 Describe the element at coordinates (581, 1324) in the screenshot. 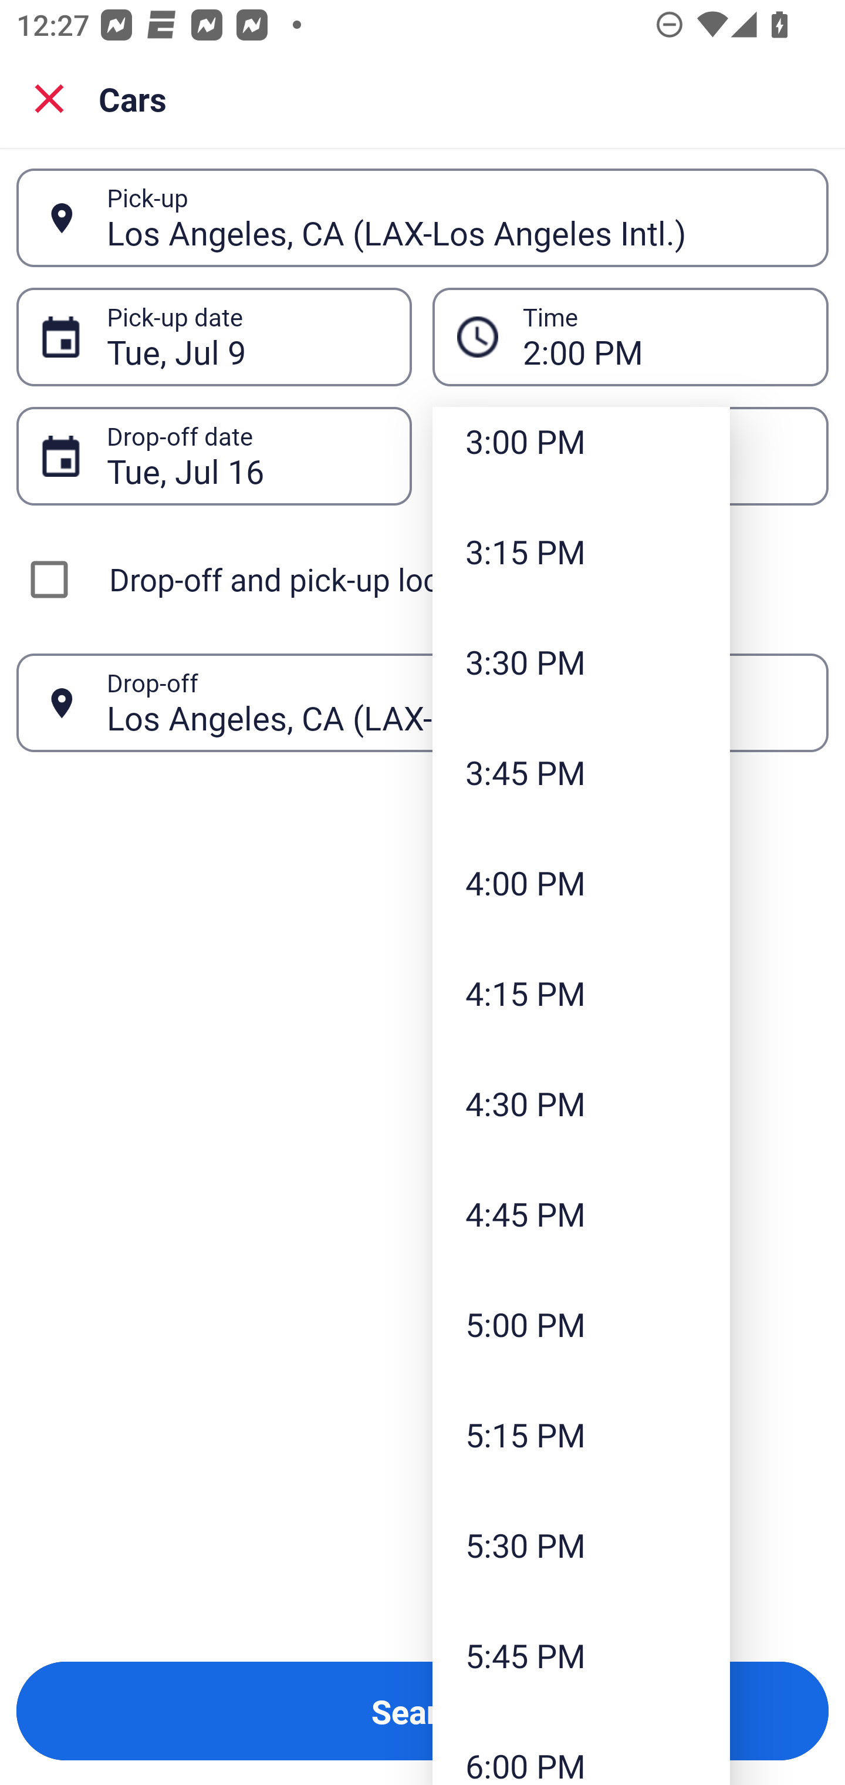

I see `5:00 PM` at that location.